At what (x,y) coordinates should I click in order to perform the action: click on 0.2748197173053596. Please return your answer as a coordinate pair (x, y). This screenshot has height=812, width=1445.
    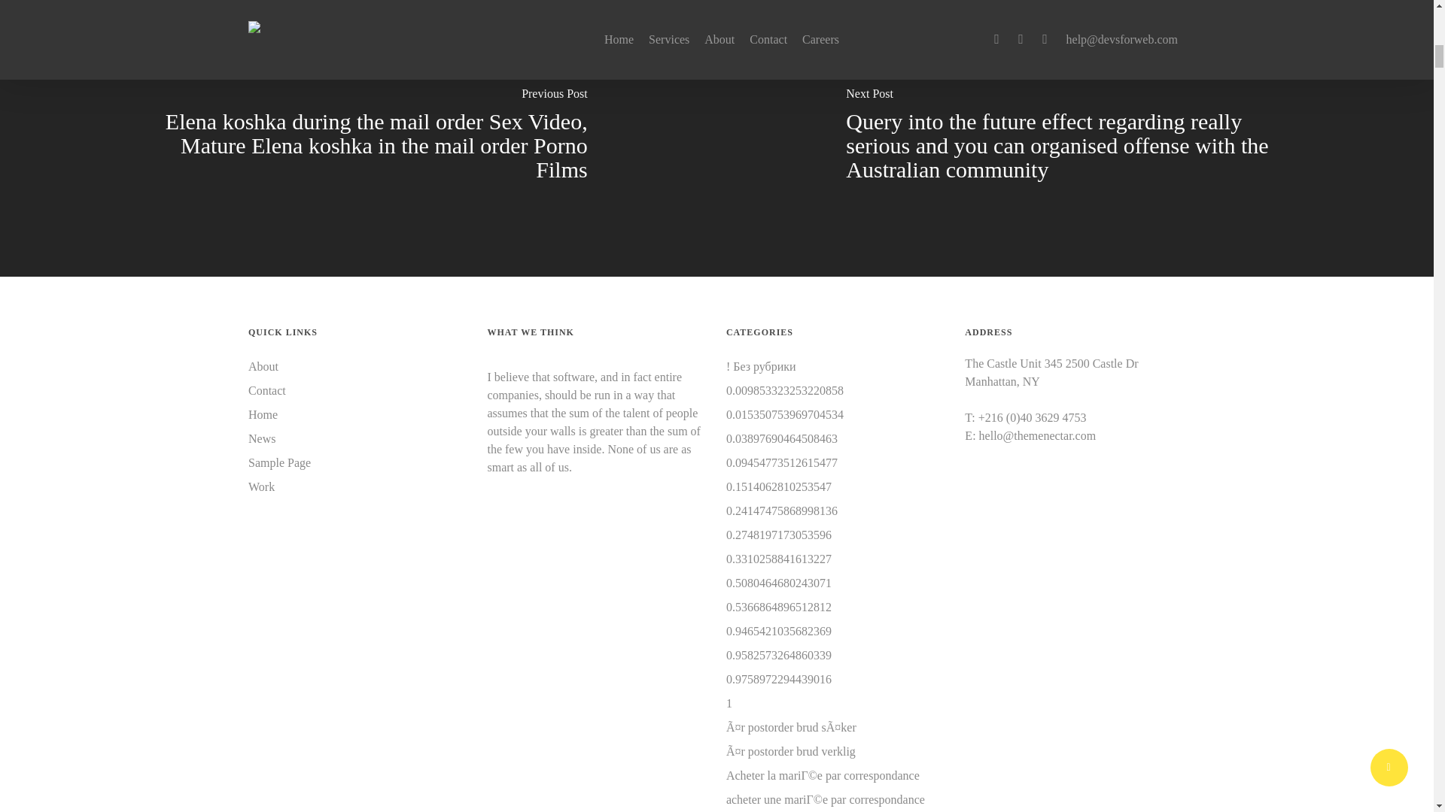
    Looking at the image, I should click on (779, 535).